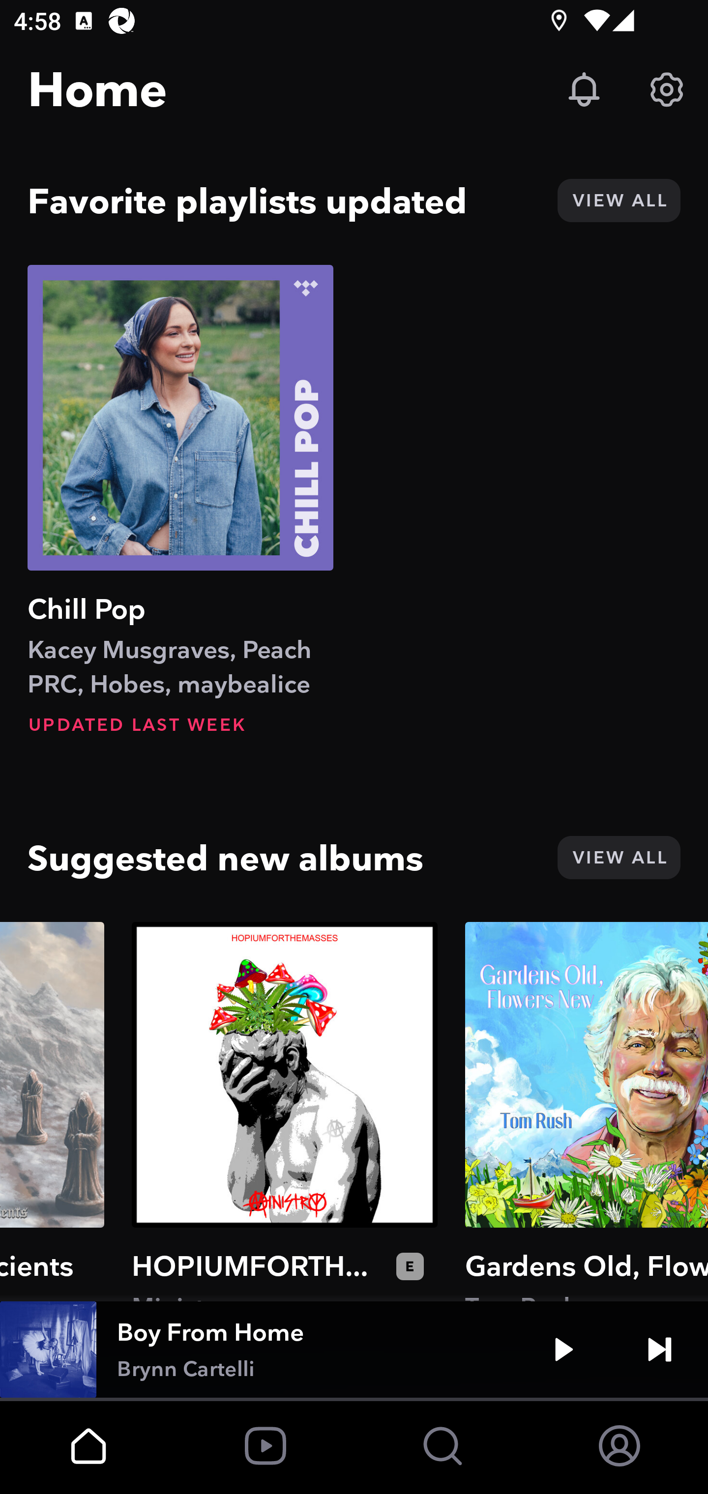  I want to click on Gardens Old, Flowers New Tom Rush, so click(587, 1111).